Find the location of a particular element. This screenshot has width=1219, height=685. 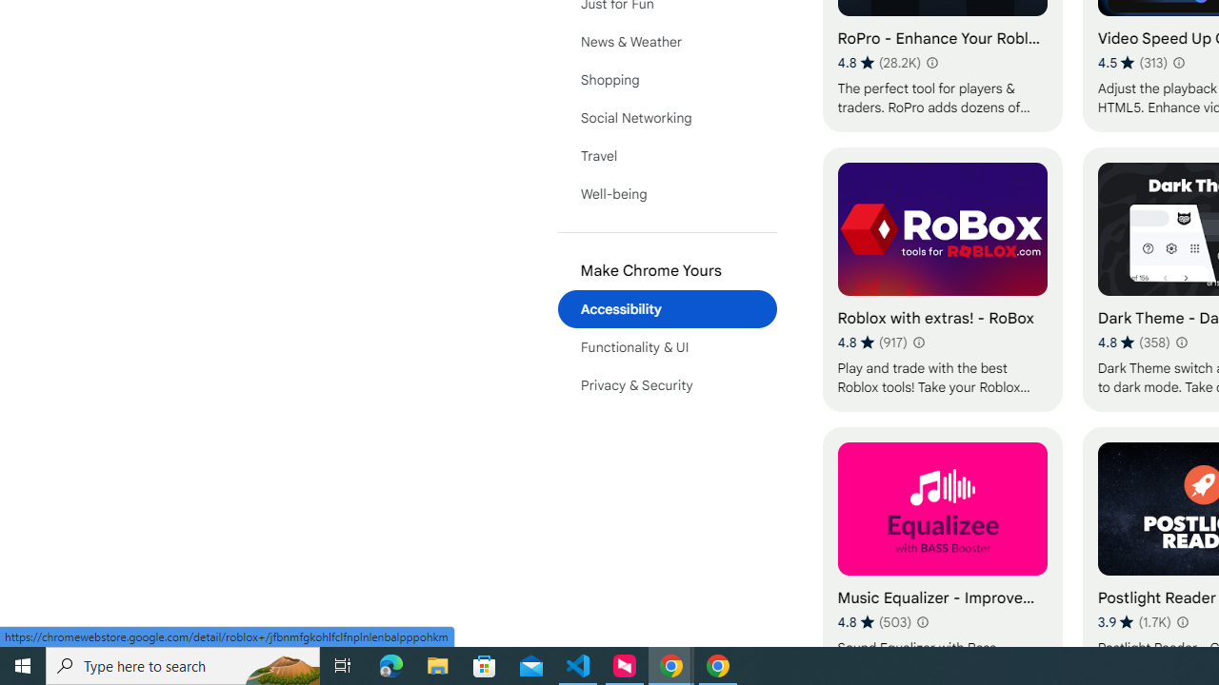

Average rating 4.8 out of 5 stars. 503 ratings. is located at coordinates (874, 621).